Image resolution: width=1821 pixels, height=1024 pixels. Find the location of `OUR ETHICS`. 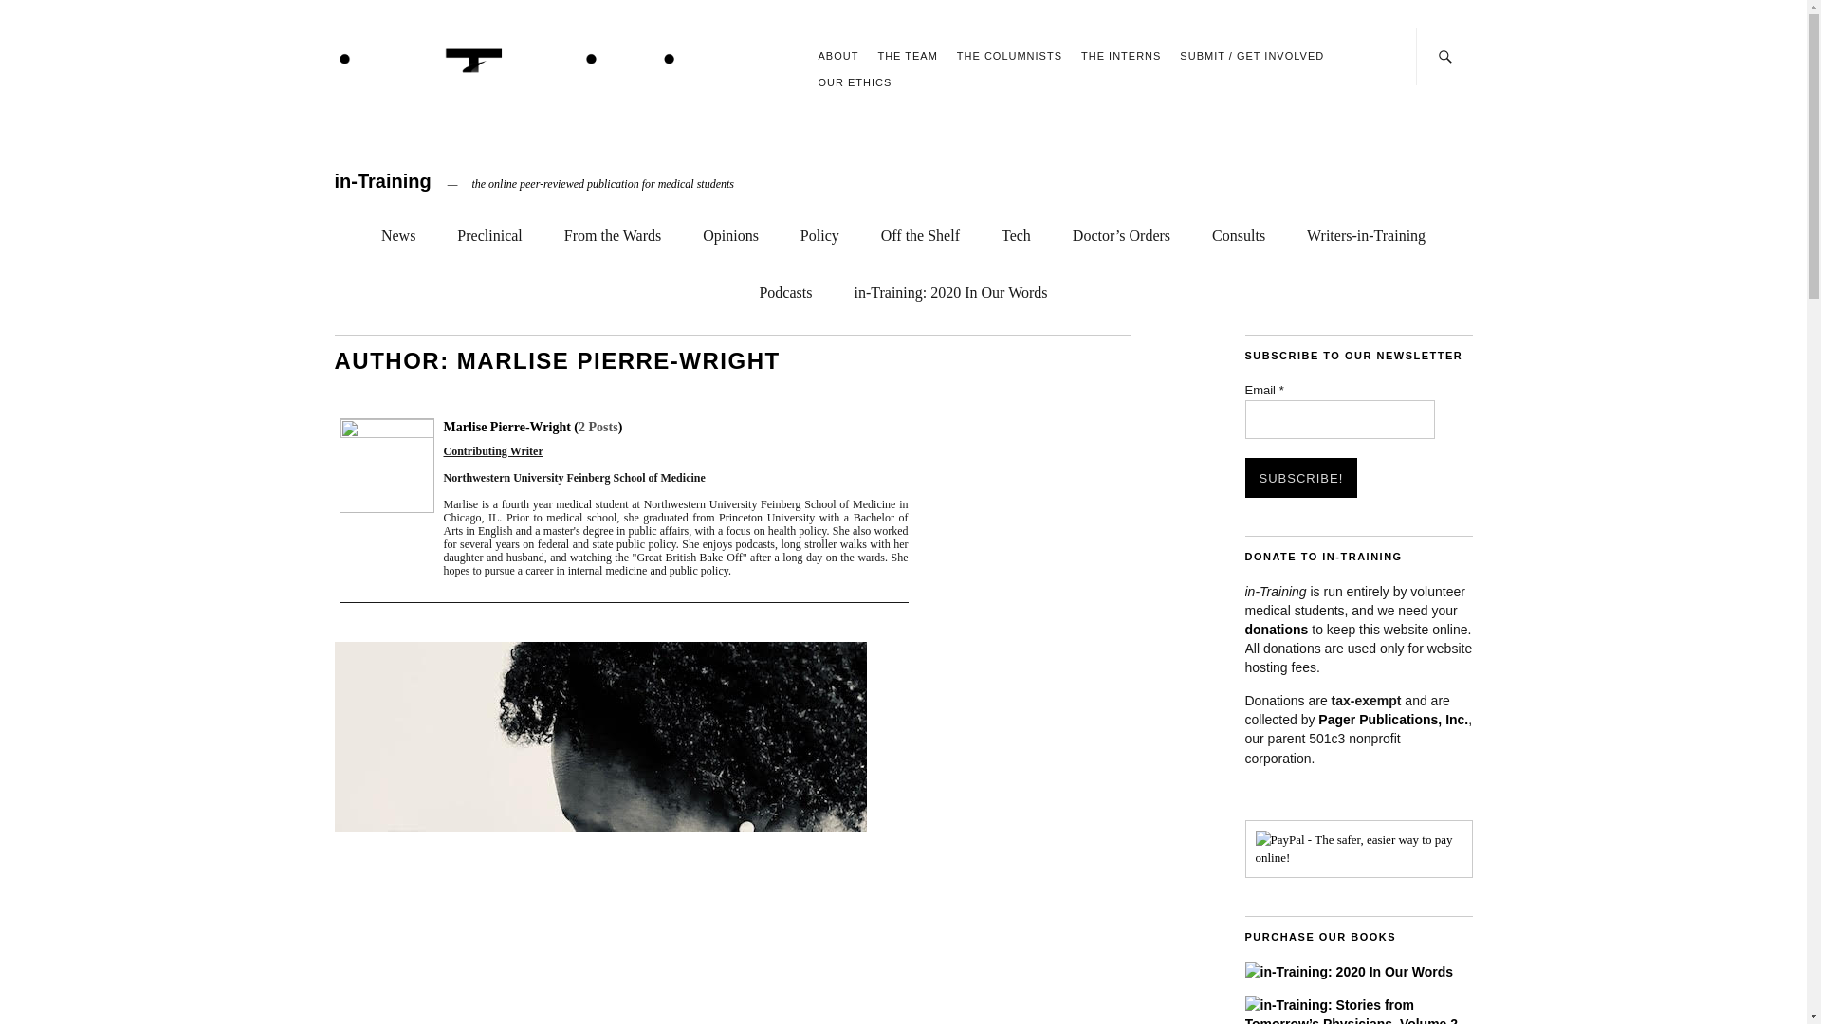

OUR ETHICS is located at coordinates (855, 82).